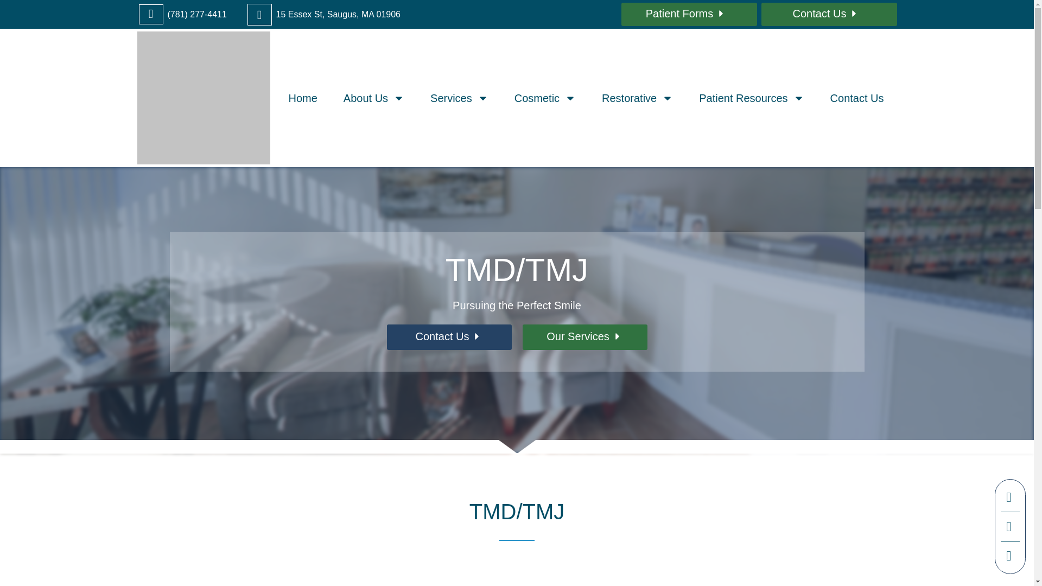 This screenshot has width=1042, height=586. Describe the element at coordinates (828, 34) in the screenshot. I see `Contact Us` at that location.